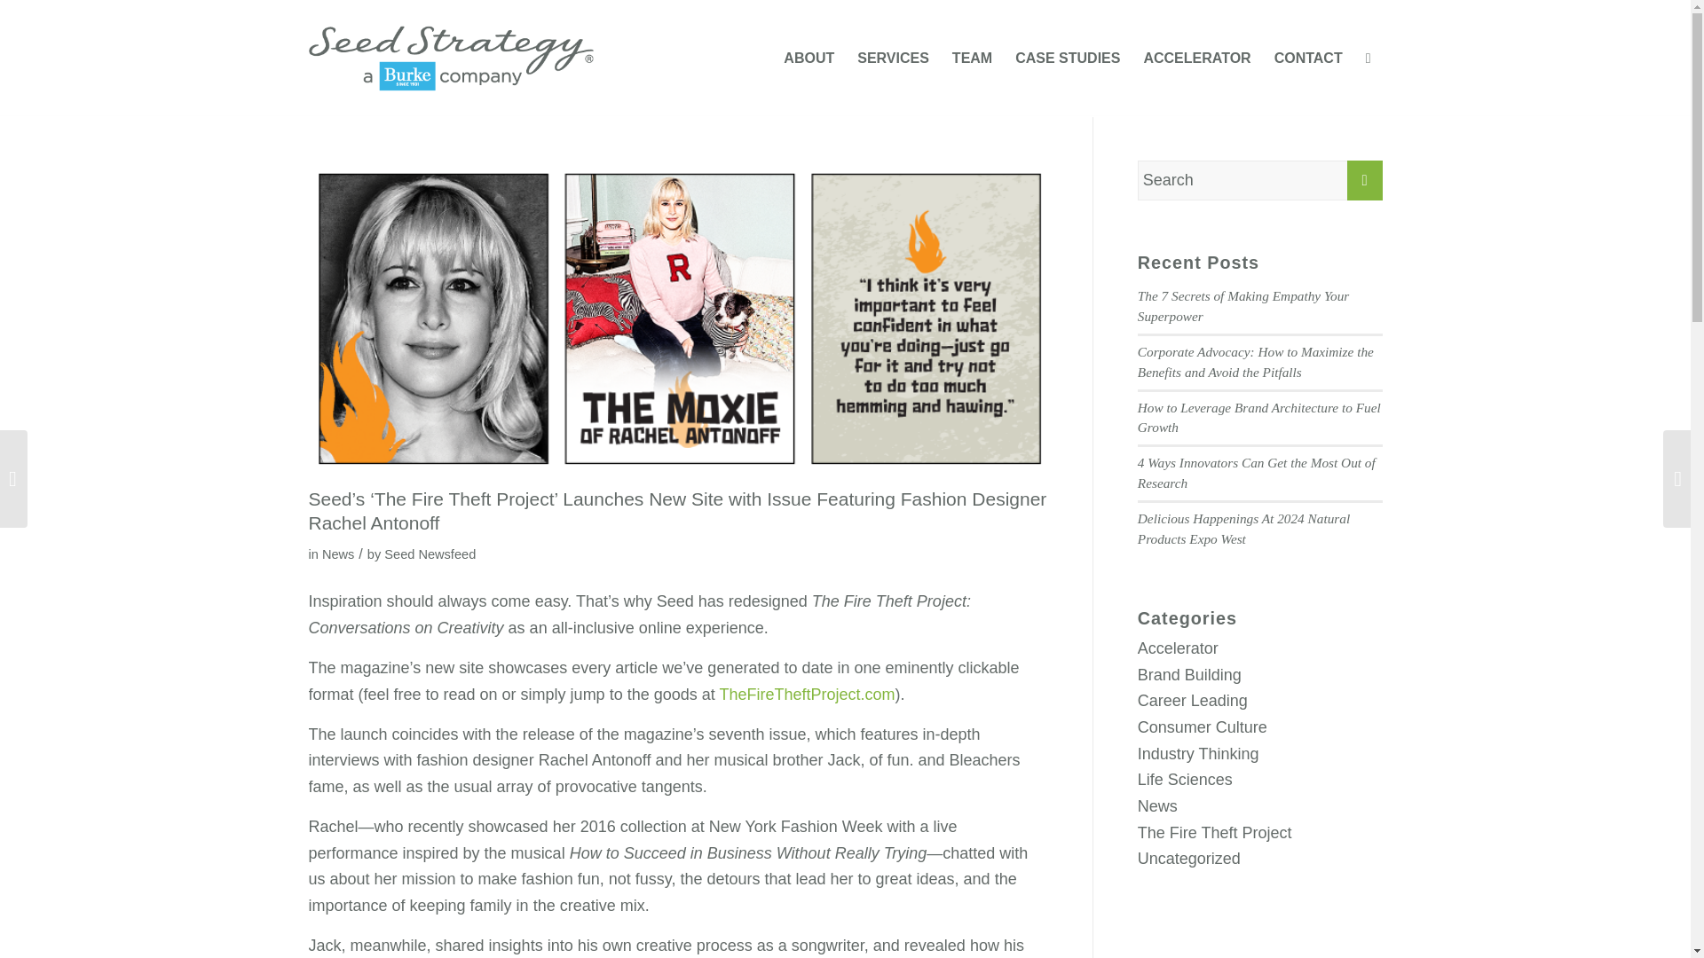 This screenshot has height=958, width=1704. What do you see at coordinates (1243, 528) in the screenshot?
I see `Delicious Happenings At 2024 Natural Products Expo West` at bounding box center [1243, 528].